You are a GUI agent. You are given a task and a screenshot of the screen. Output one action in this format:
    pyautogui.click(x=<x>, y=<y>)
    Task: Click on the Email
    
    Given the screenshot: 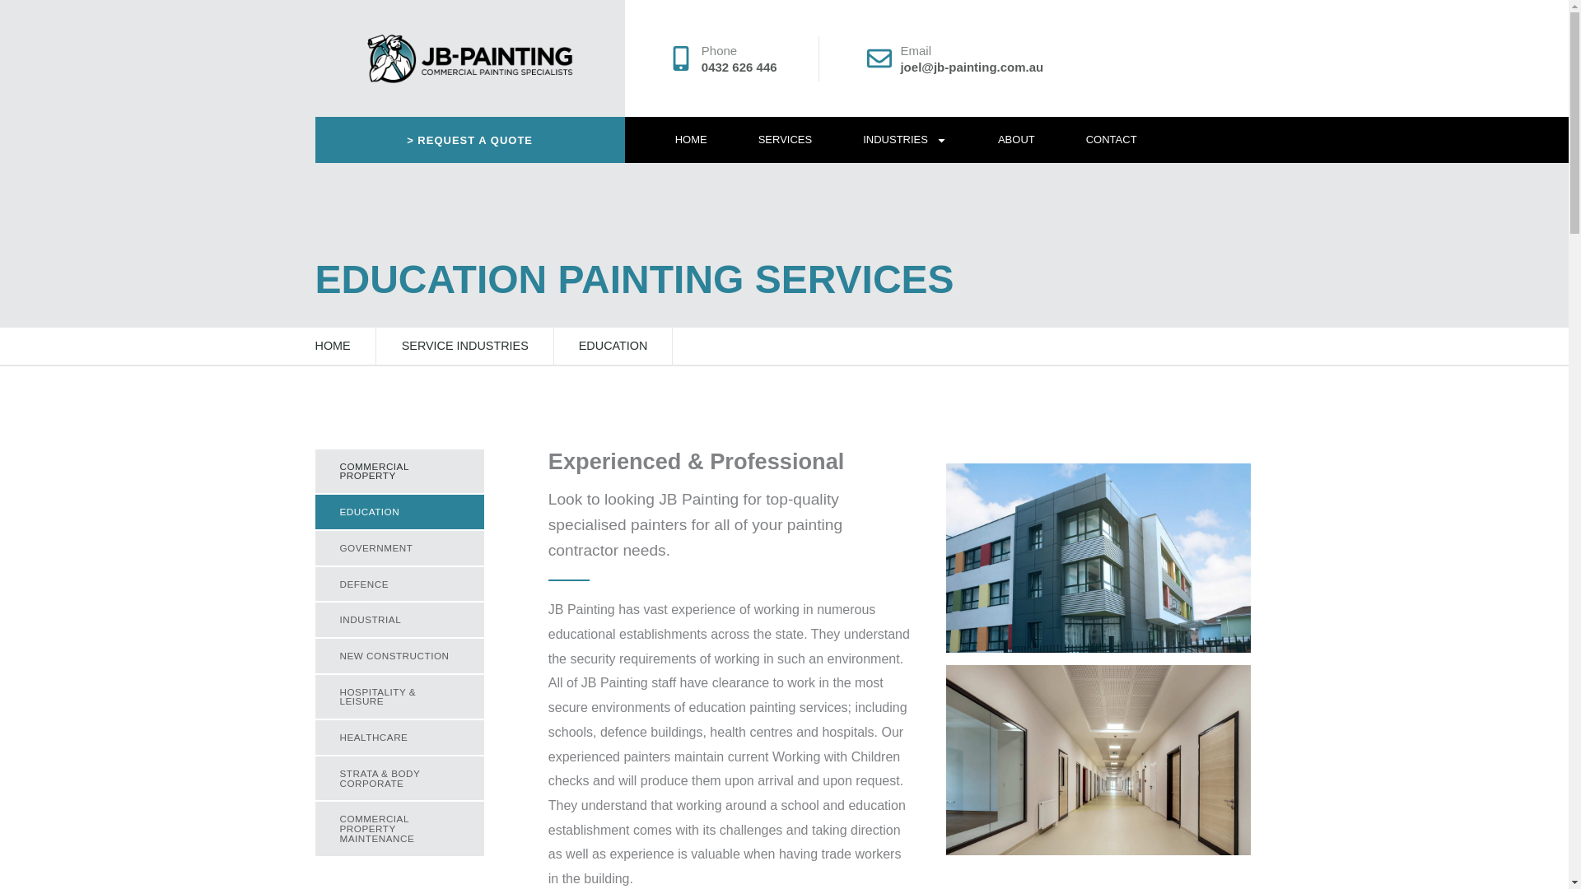 What is the action you would take?
    pyautogui.click(x=915, y=50)
    